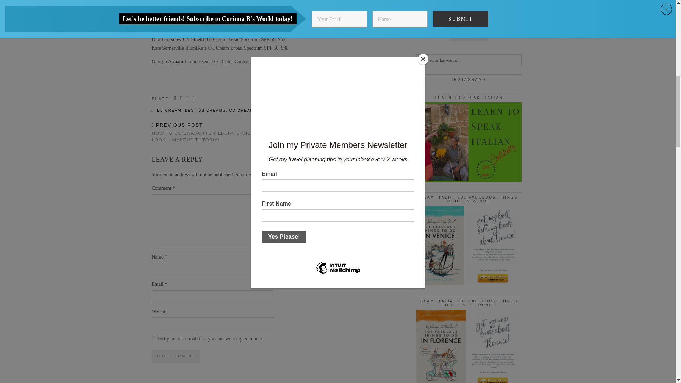 The height and width of the screenshot is (383, 681). What do you see at coordinates (194, 99) in the screenshot?
I see `Share on tumblr` at bounding box center [194, 99].